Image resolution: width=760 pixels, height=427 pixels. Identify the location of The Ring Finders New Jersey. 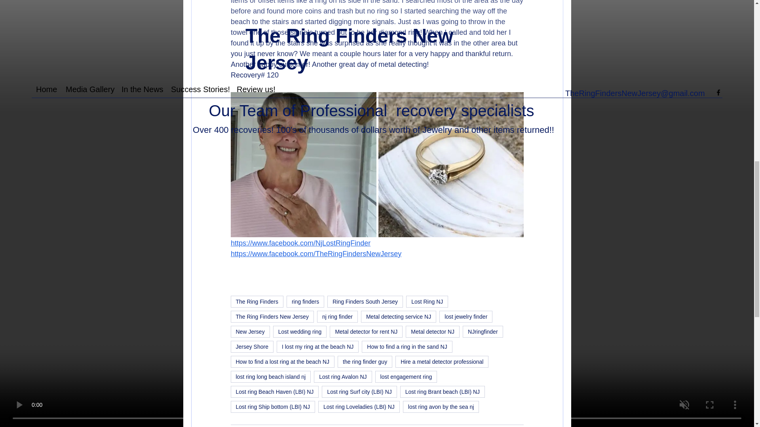
(272, 317).